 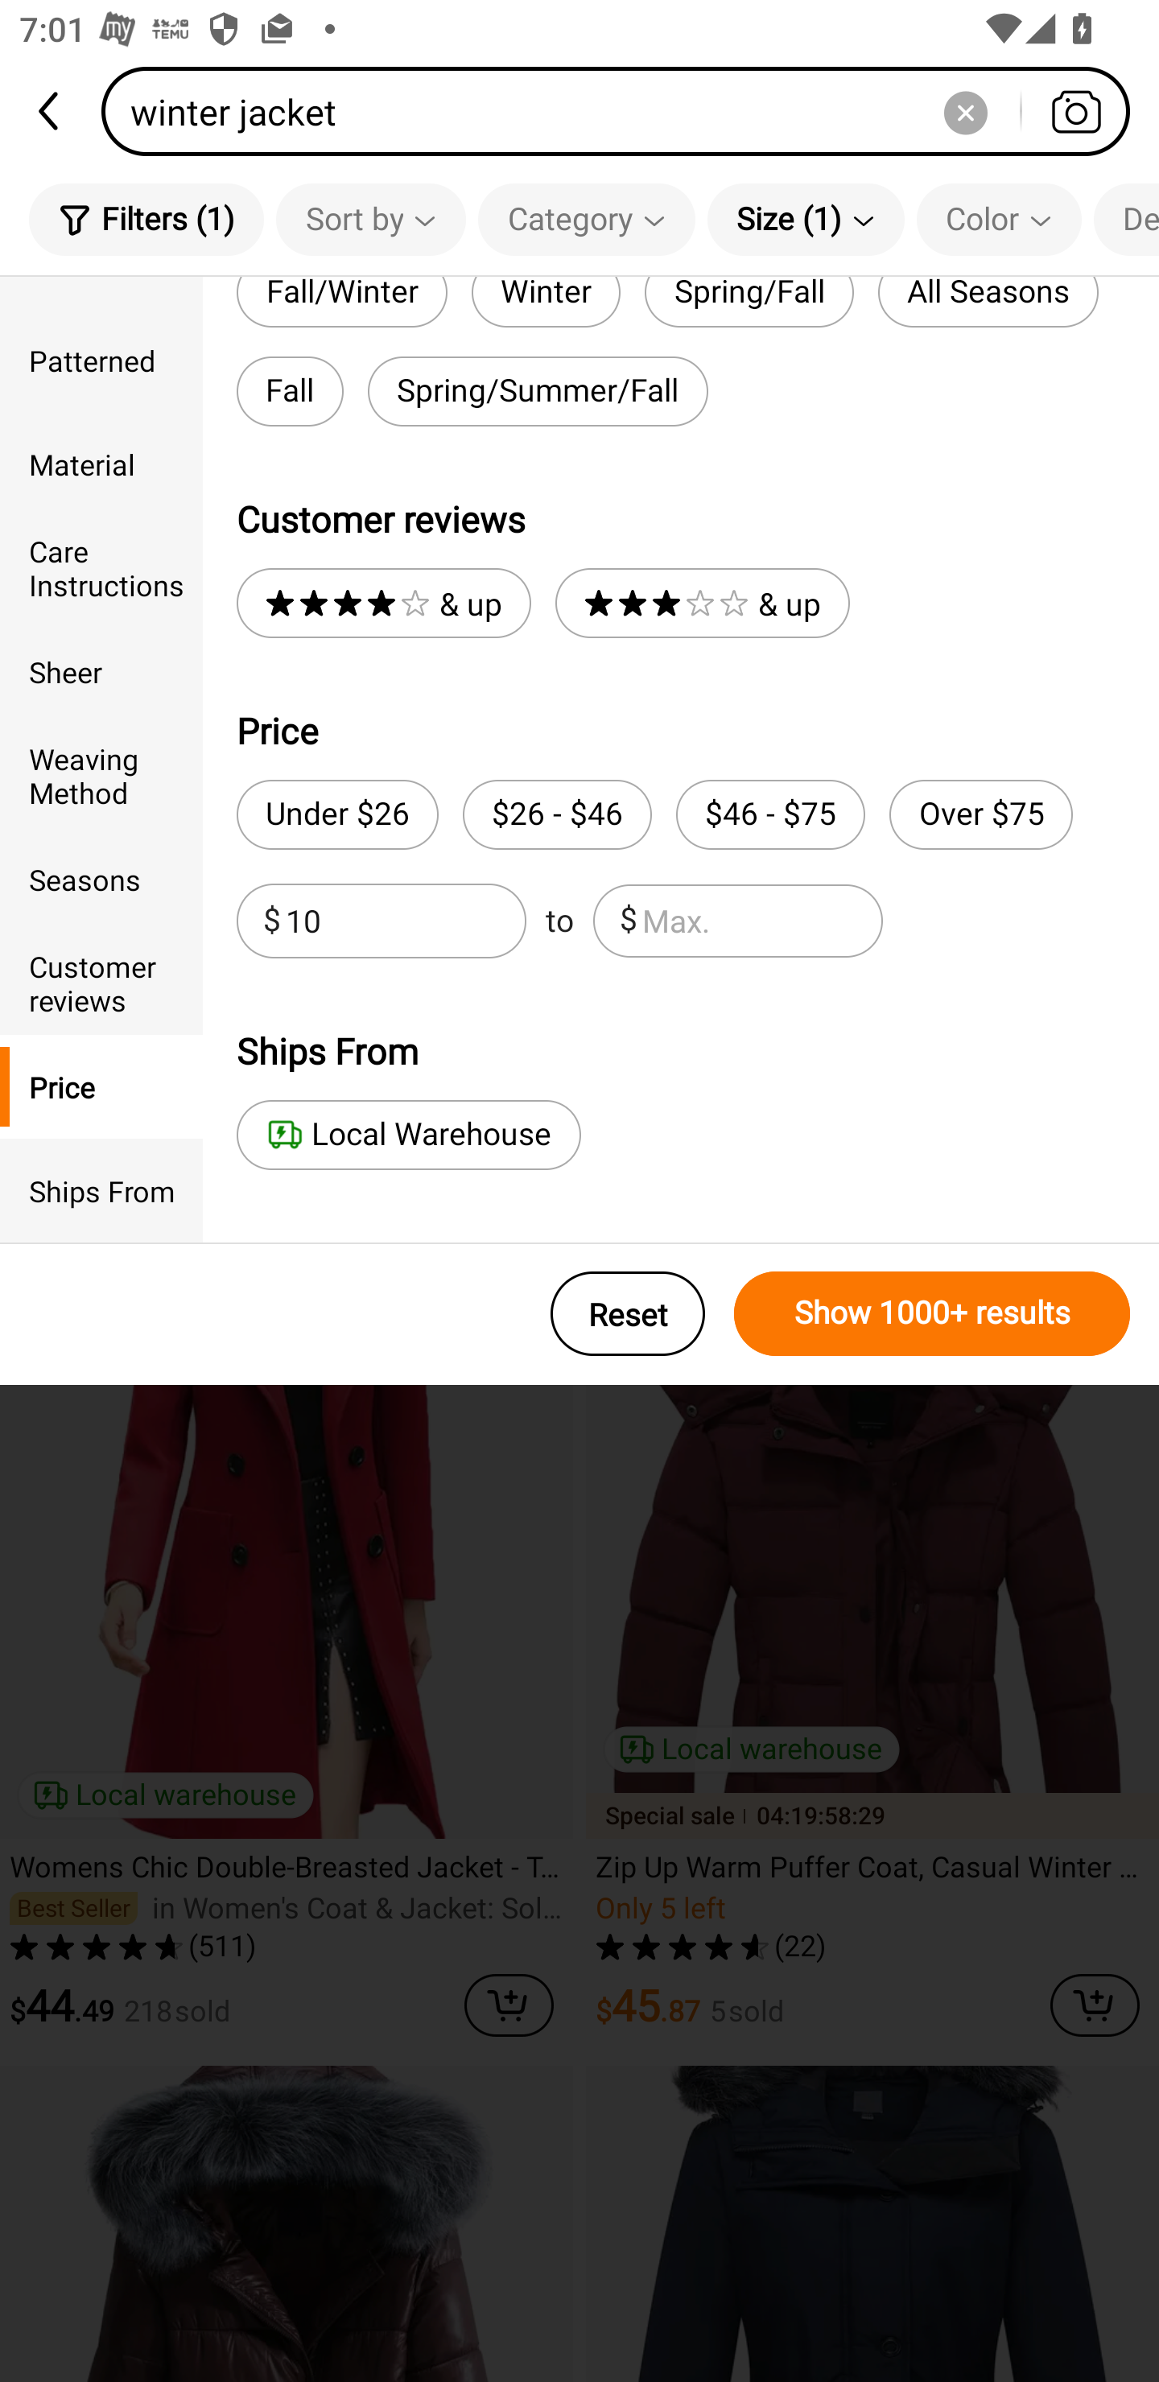 I want to click on Sheer, so click(x=101, y=671).